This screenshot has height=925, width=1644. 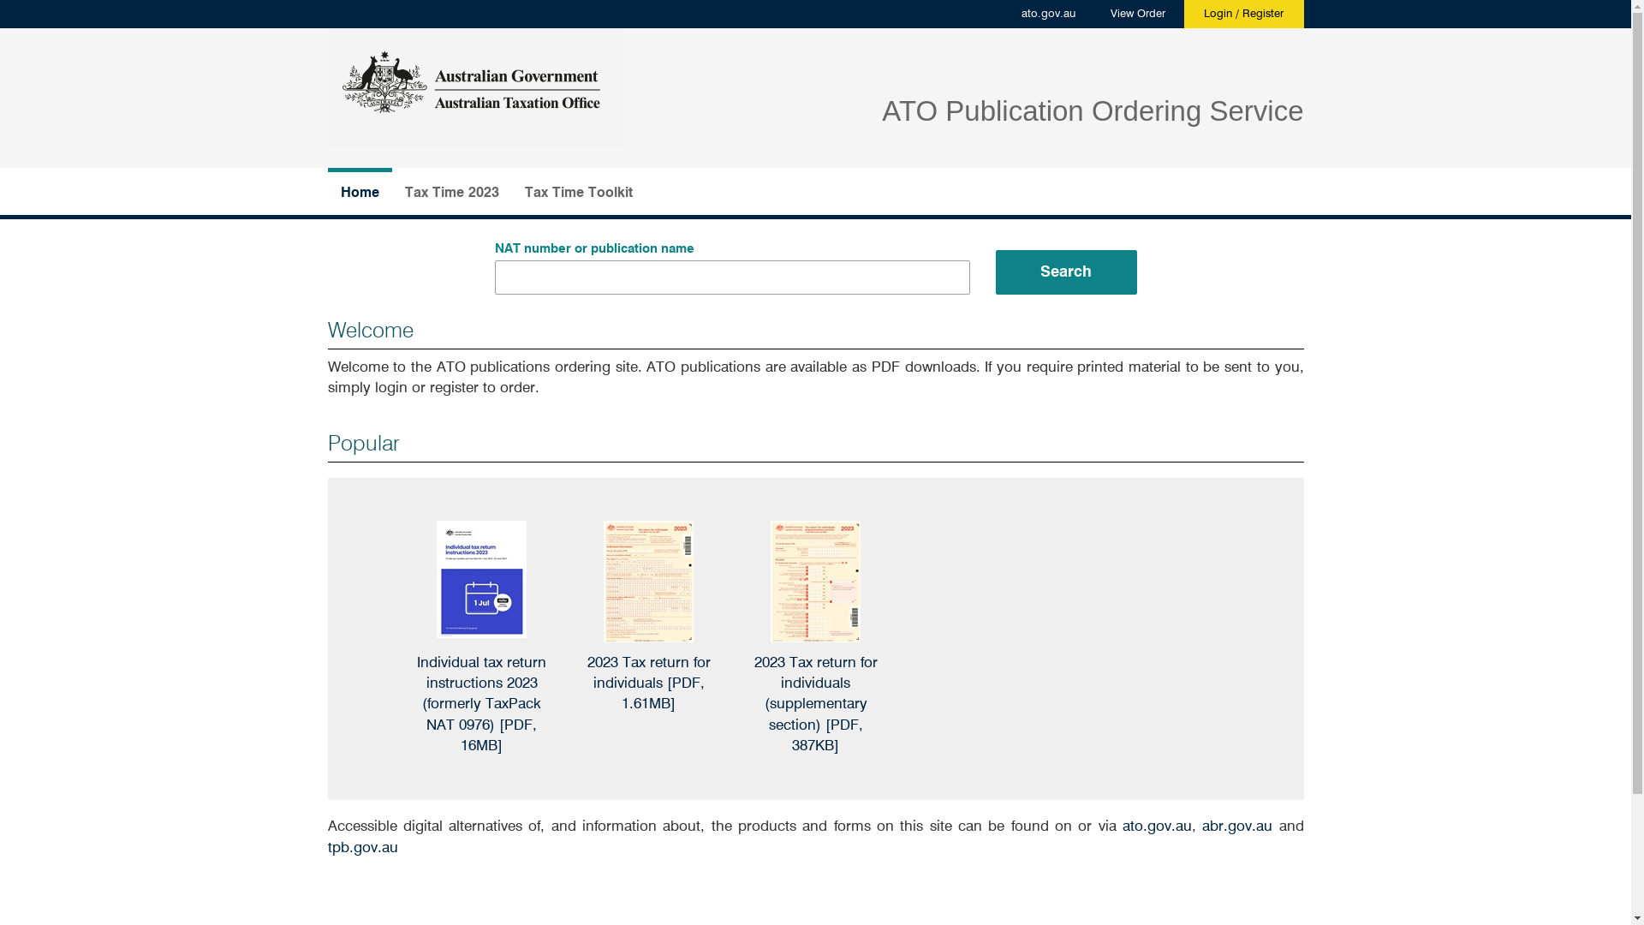 What do you see at coordinates (360, 192) in the screenshot?
I see `Home` at bounding box center [360, 192].